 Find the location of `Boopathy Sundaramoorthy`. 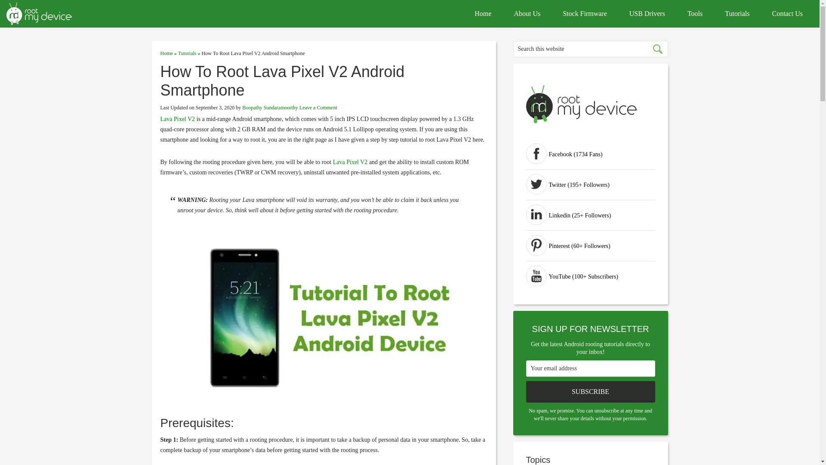

Boopathy Sundaramoorthy is located at coordinates (270, 108).